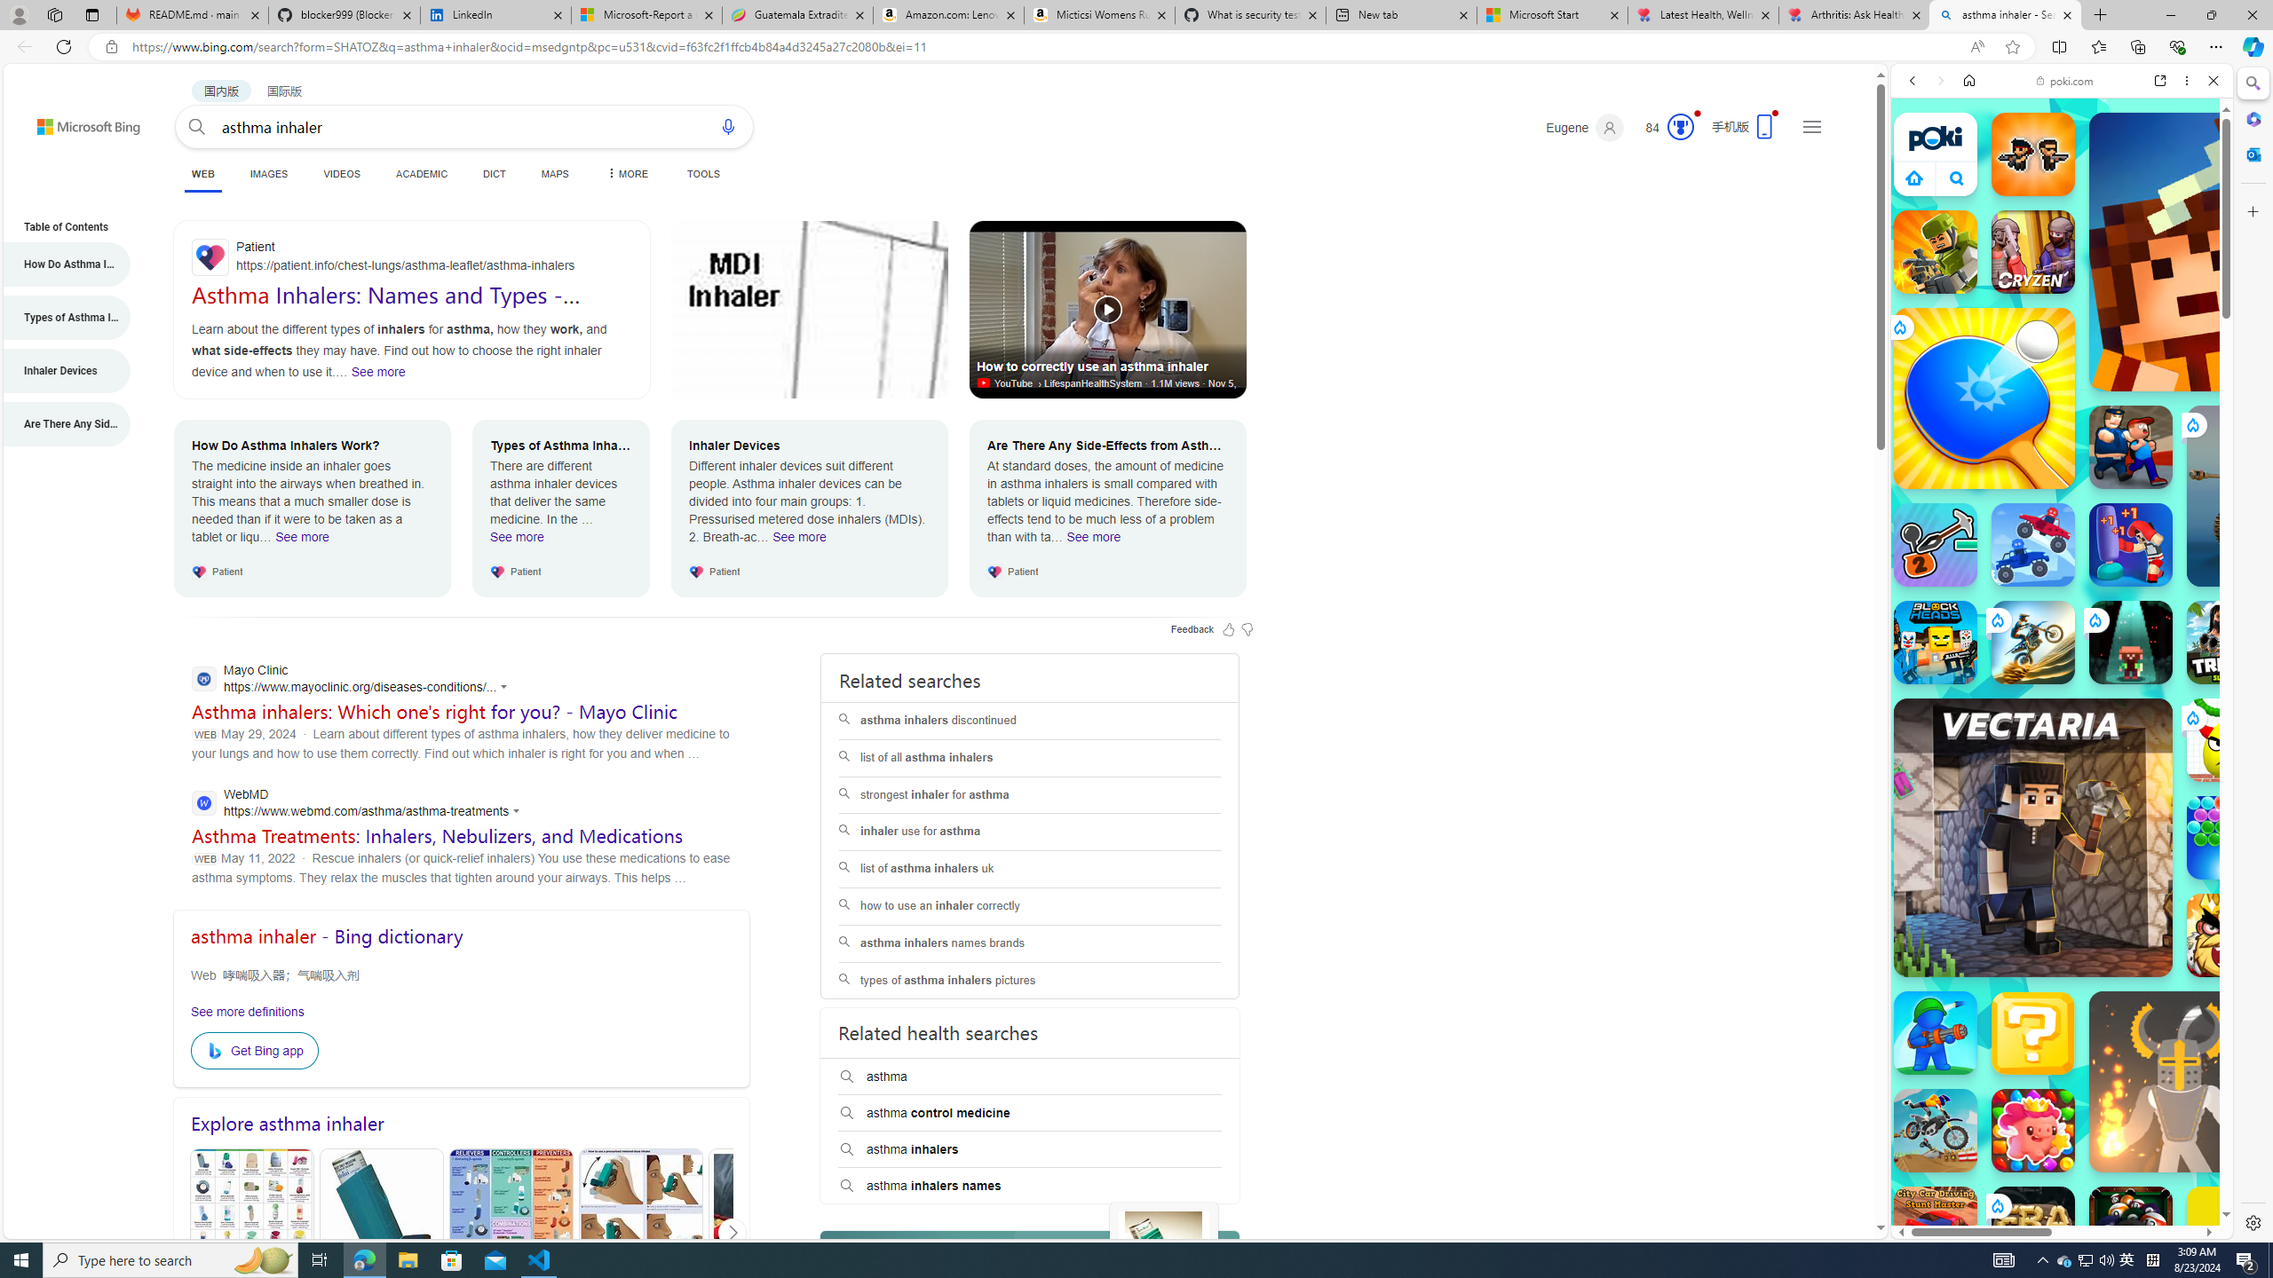 The height and width of the screenshot is (1278, 2273). I want to click on 8 Ball Pool With Buddies, so click(2131, 1228).